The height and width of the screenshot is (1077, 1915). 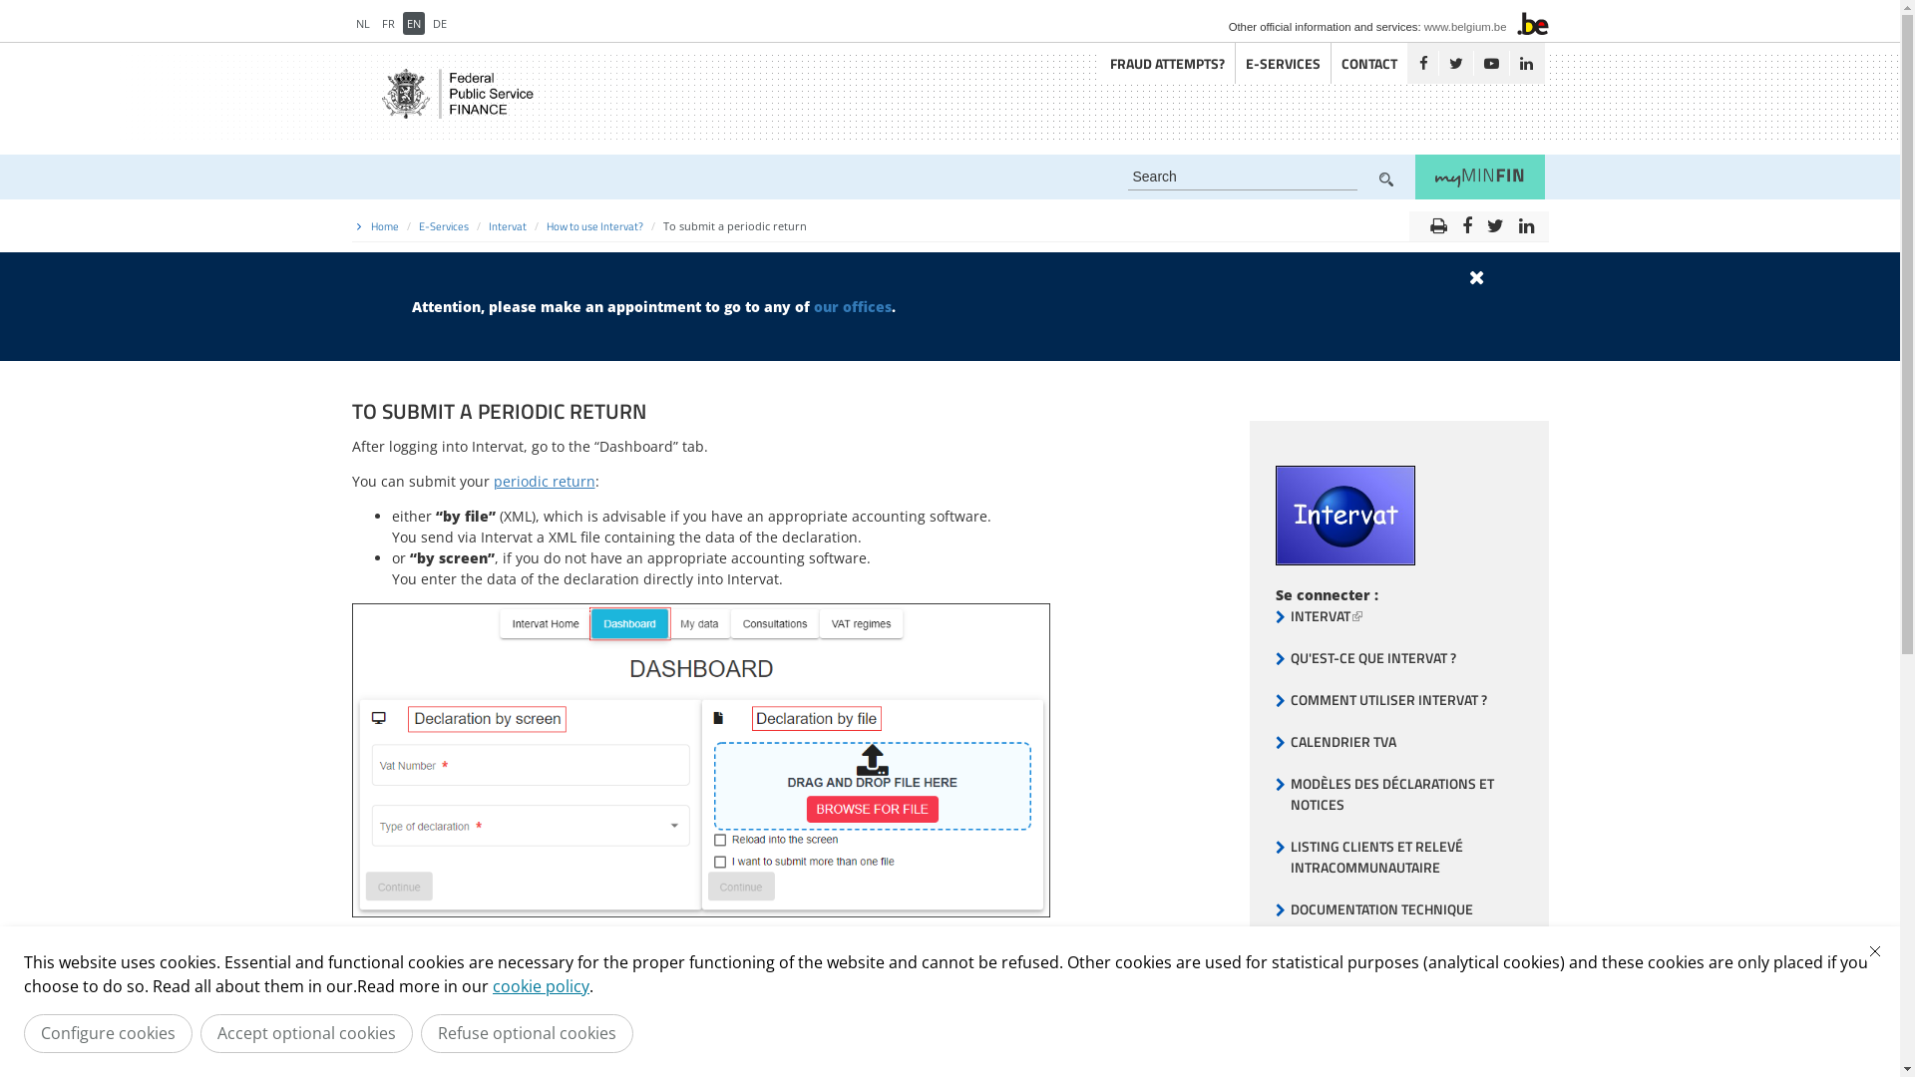 I want to click on By screen, so click(x=792, y=1043).